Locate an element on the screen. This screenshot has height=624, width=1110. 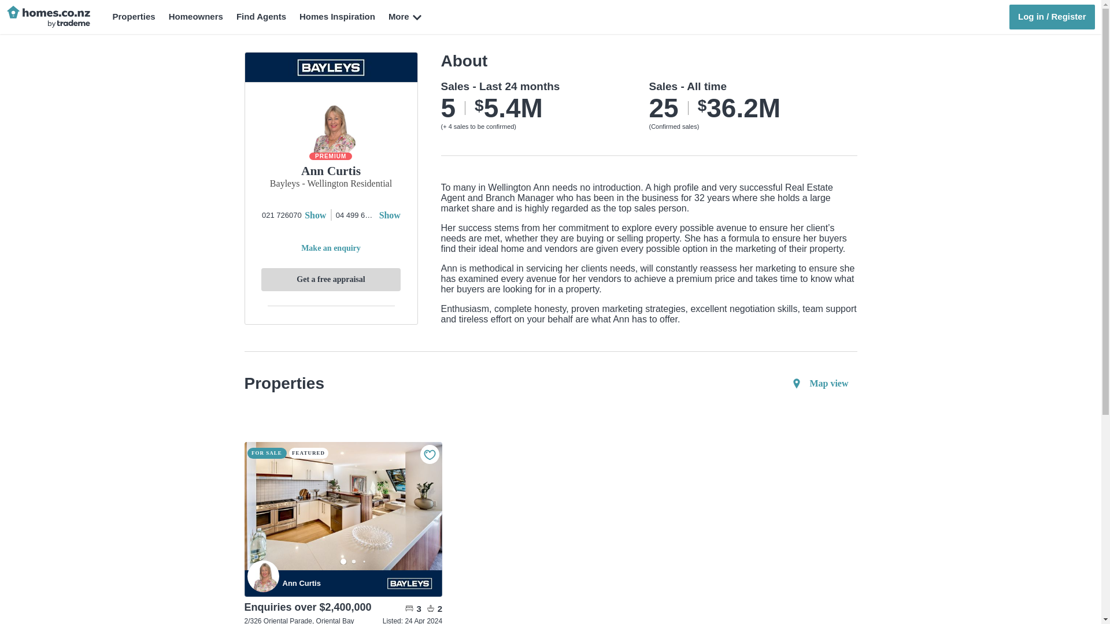
04 499 6044 is located at coordinates (356, 215).